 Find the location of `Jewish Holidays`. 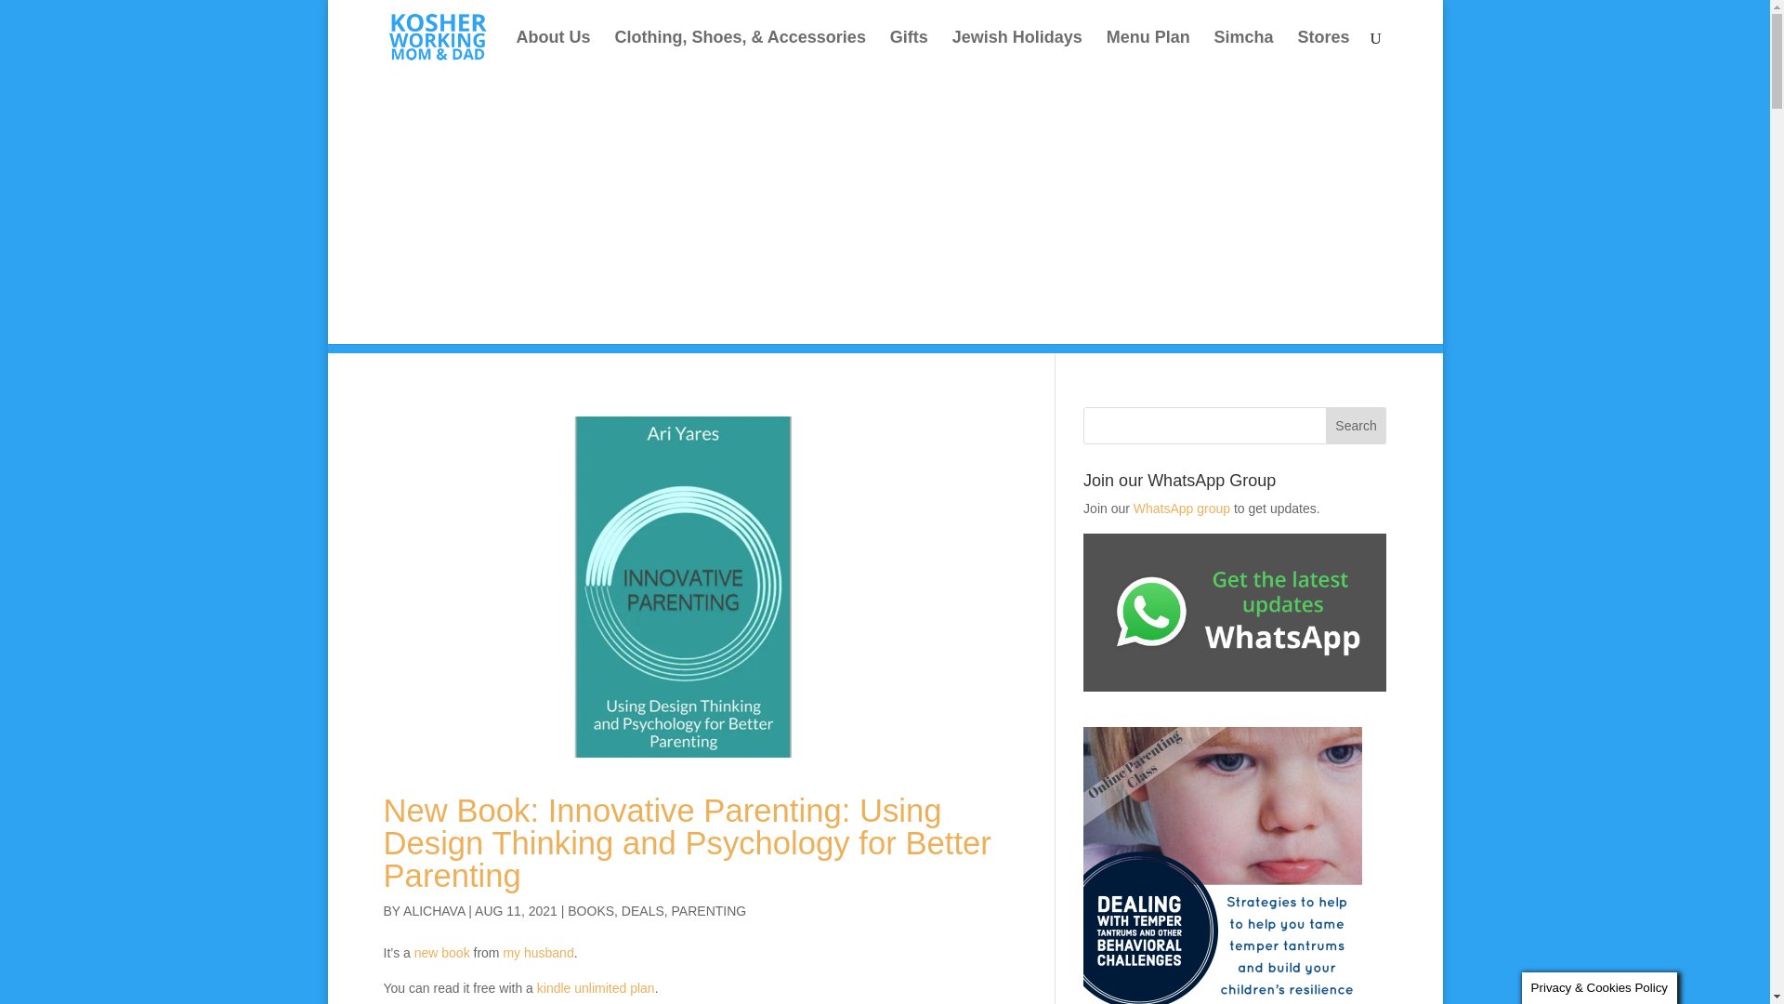

Jewish Holidays is located at coordinates (1017, 52).